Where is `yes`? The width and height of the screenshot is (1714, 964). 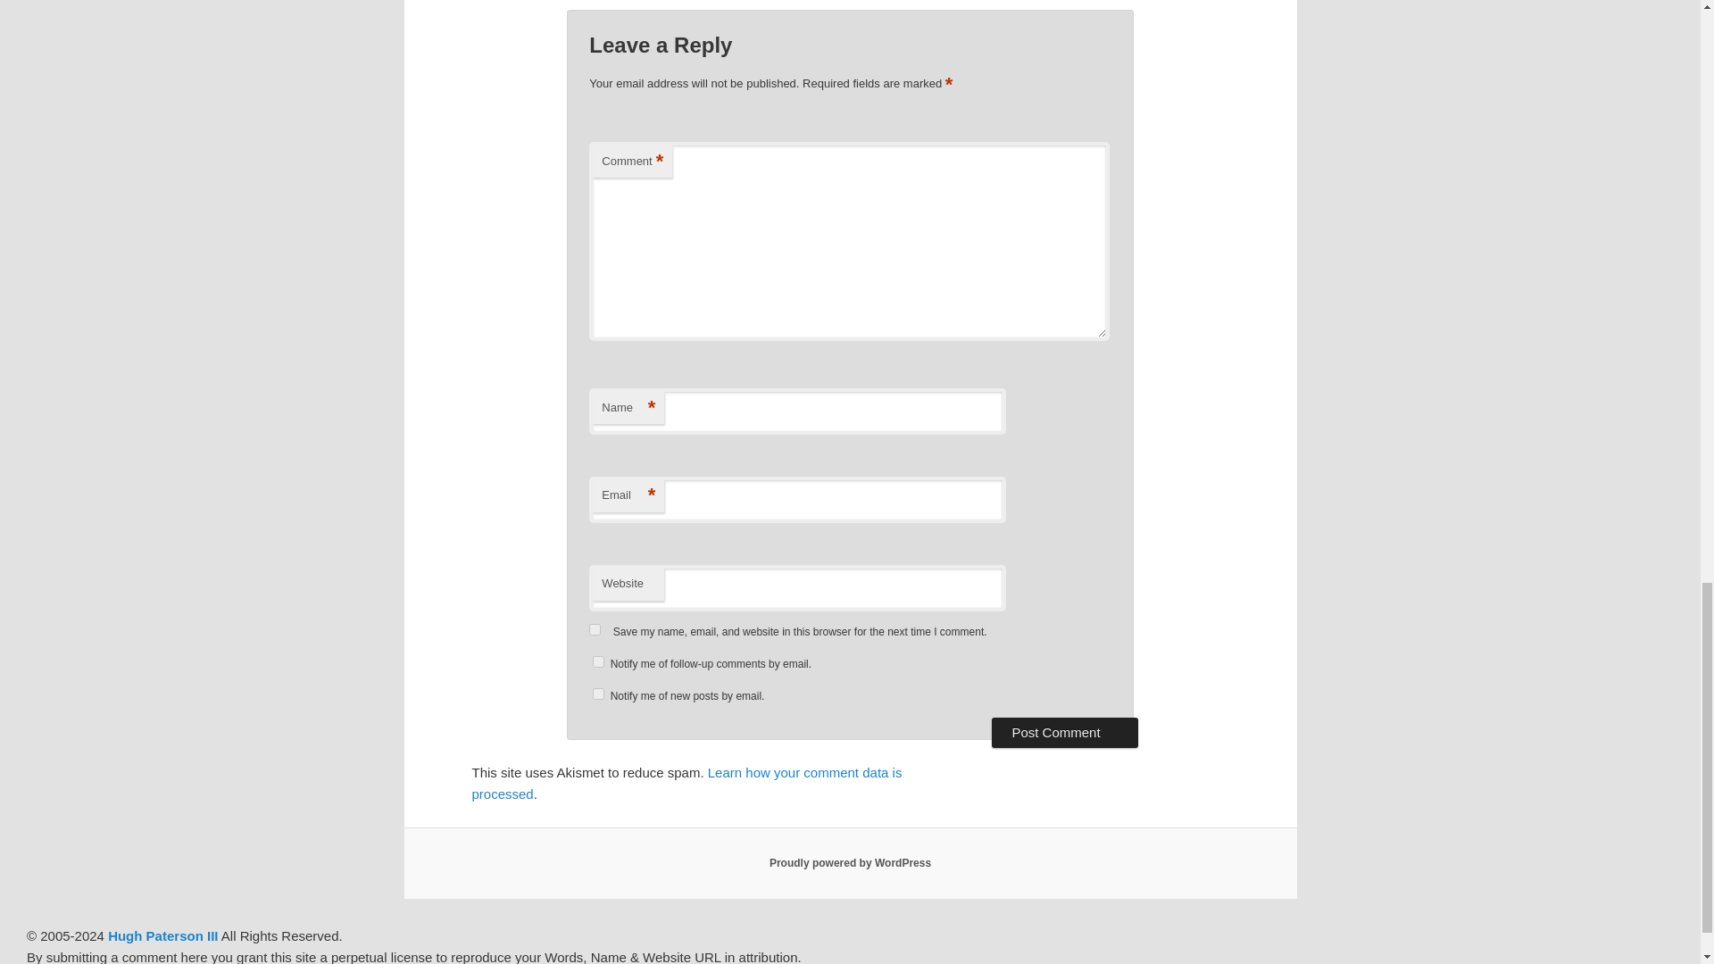
yes is located at coordinates (595, 628).